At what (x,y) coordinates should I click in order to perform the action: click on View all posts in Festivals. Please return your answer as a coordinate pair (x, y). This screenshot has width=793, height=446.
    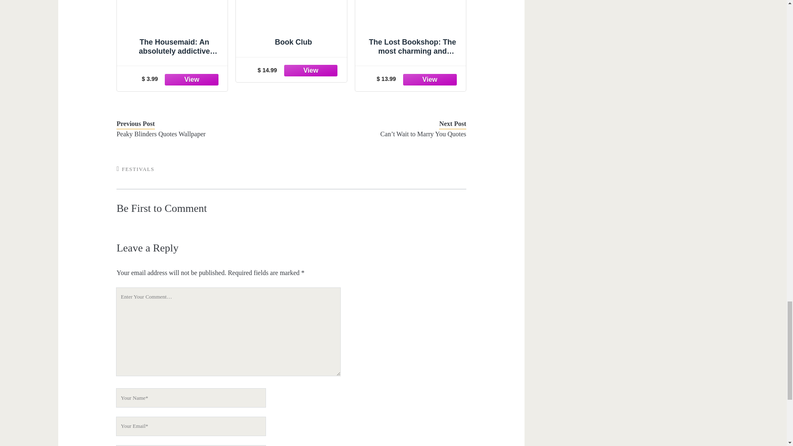
    Looking at the image, I should click on (138, 168).